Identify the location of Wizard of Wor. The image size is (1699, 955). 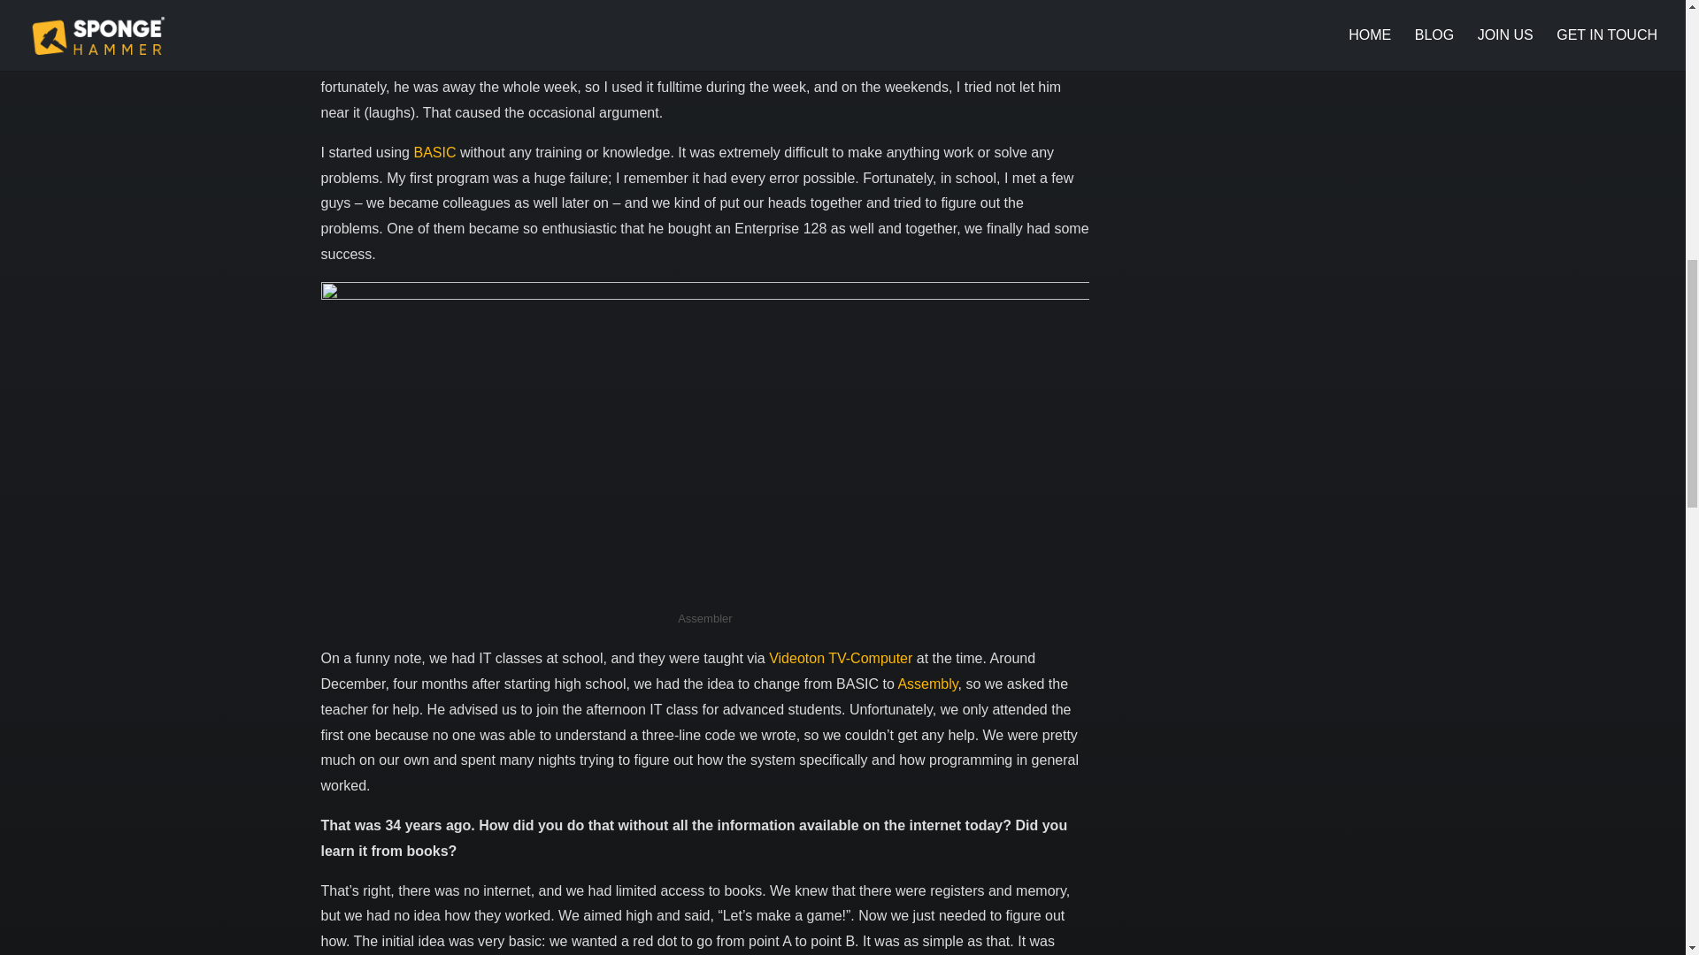
(948, 36).